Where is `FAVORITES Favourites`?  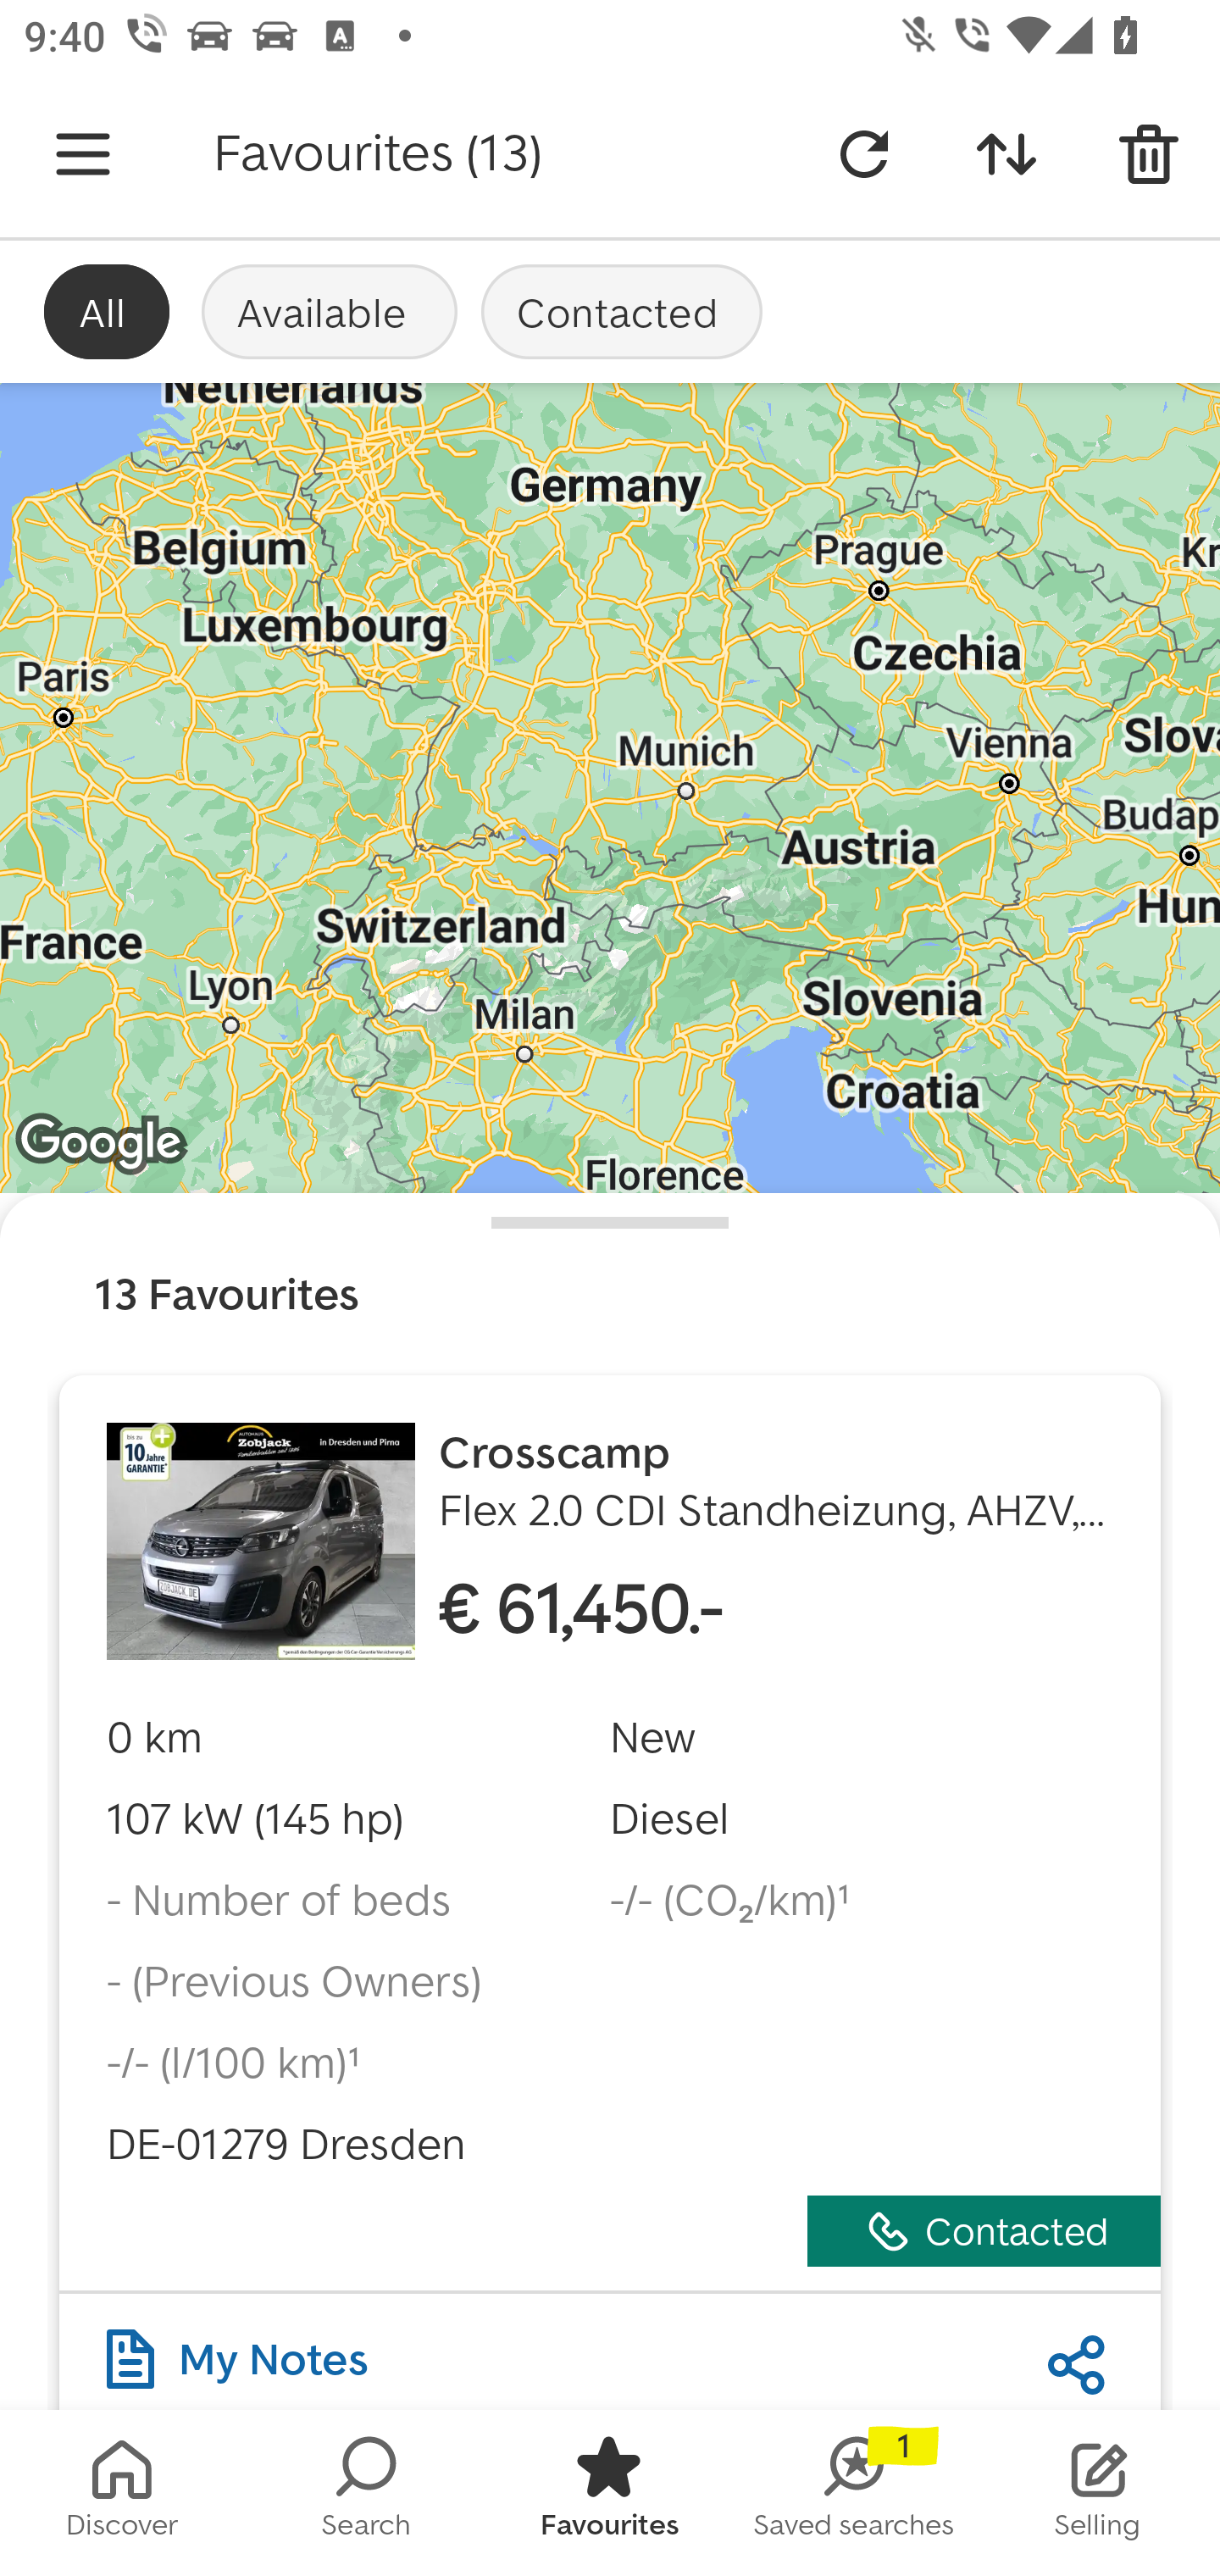
FAVORITES Favourites is located at coordinates (610, 2493).